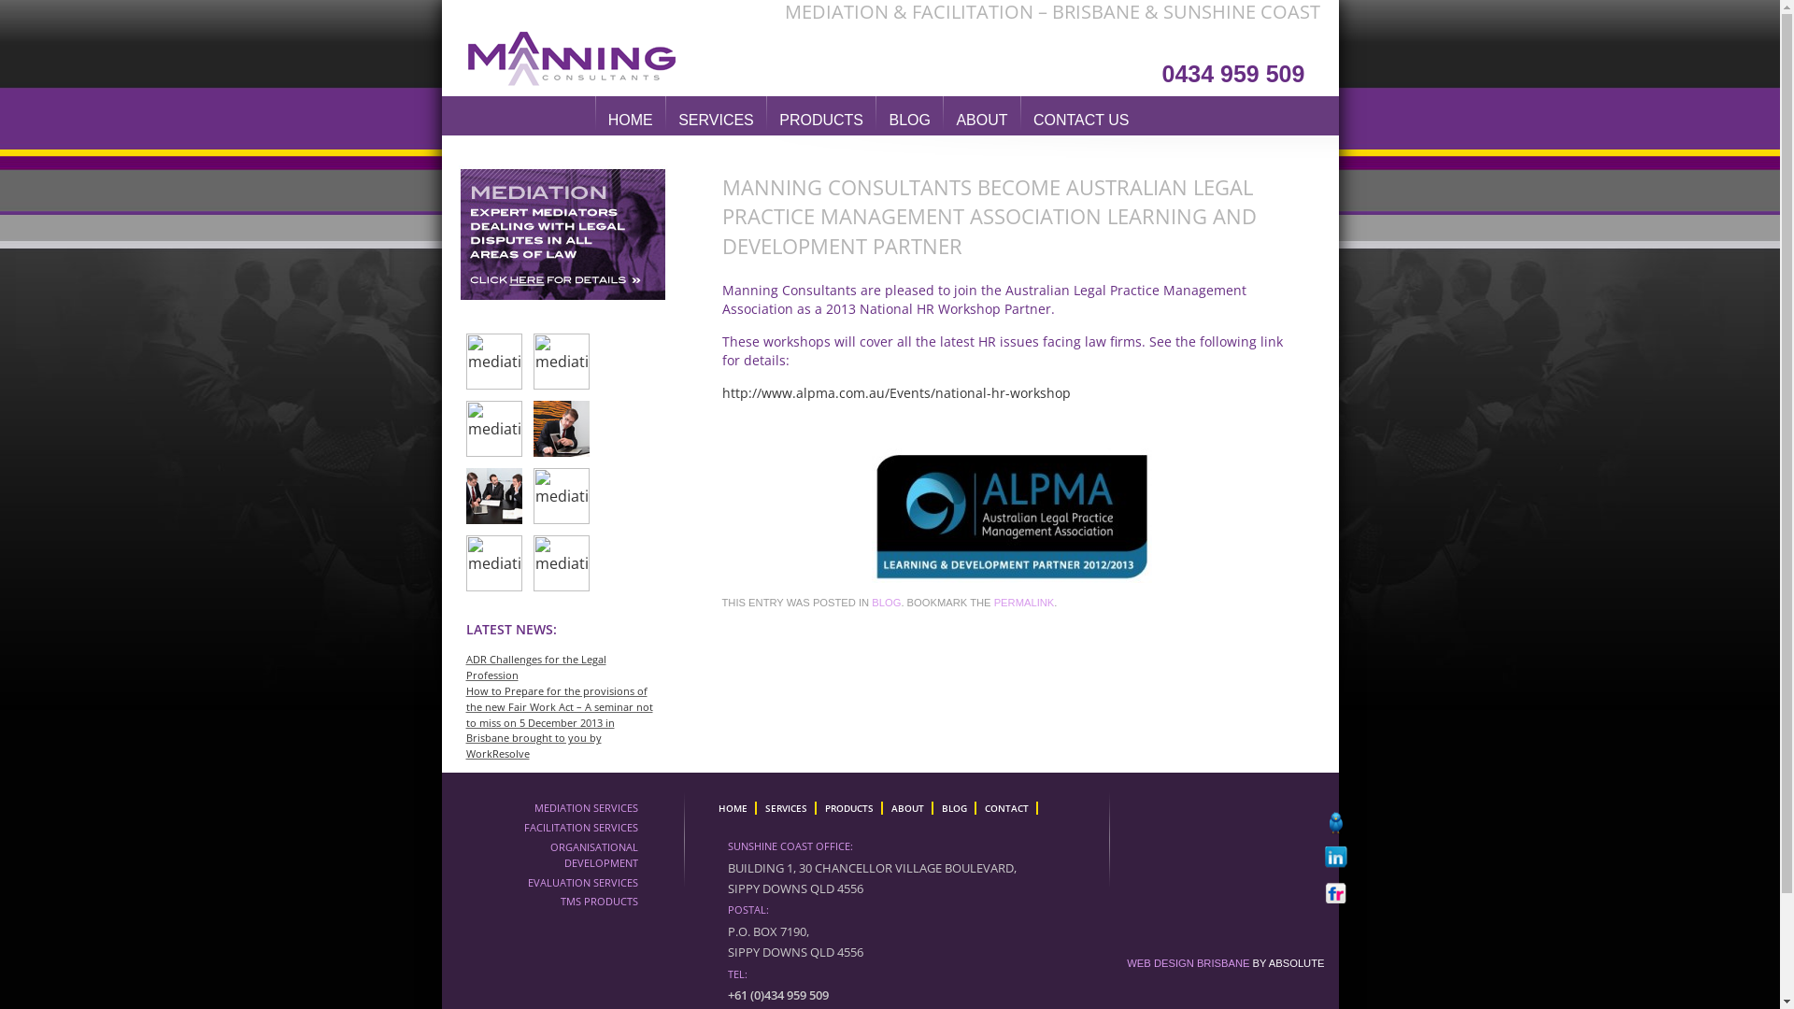  What do you see at coordinates (561, 362) in the screenshot?
I see `mediation_08` at bounding box center [561, 362].